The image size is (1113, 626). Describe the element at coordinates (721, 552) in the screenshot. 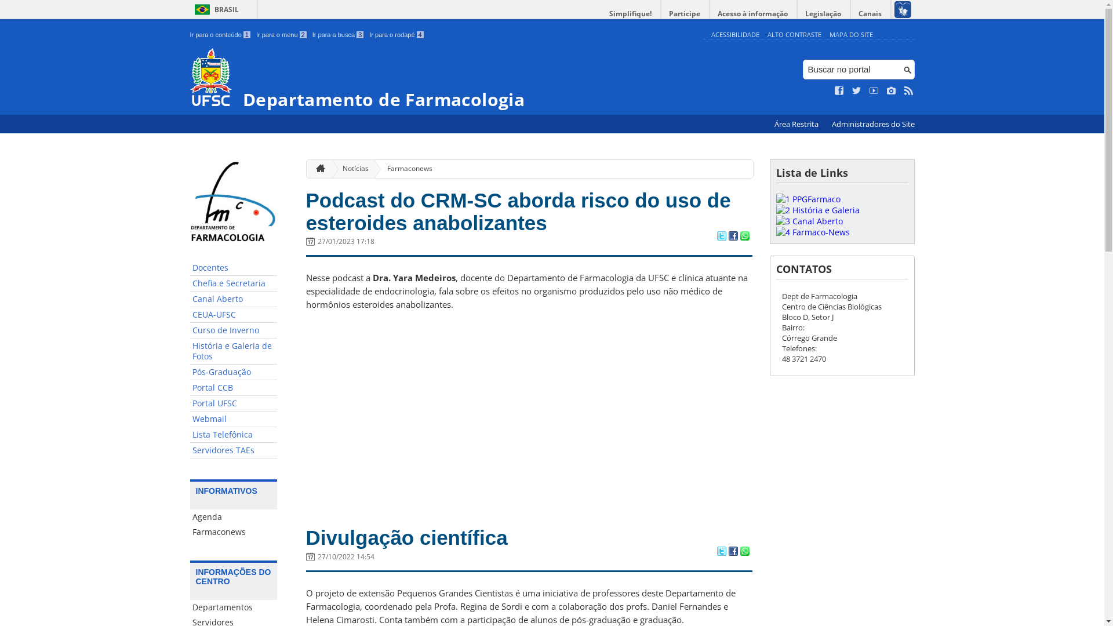

I see `Compartilhar no Twitter` at that location.